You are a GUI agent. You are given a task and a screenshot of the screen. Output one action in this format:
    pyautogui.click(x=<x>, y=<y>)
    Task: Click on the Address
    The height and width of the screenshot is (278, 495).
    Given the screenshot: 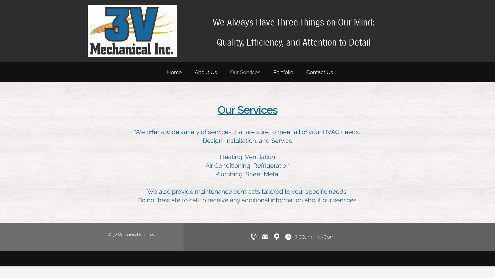 What is the action you would take?
    pyautogui.click(x=277, y=237)
    